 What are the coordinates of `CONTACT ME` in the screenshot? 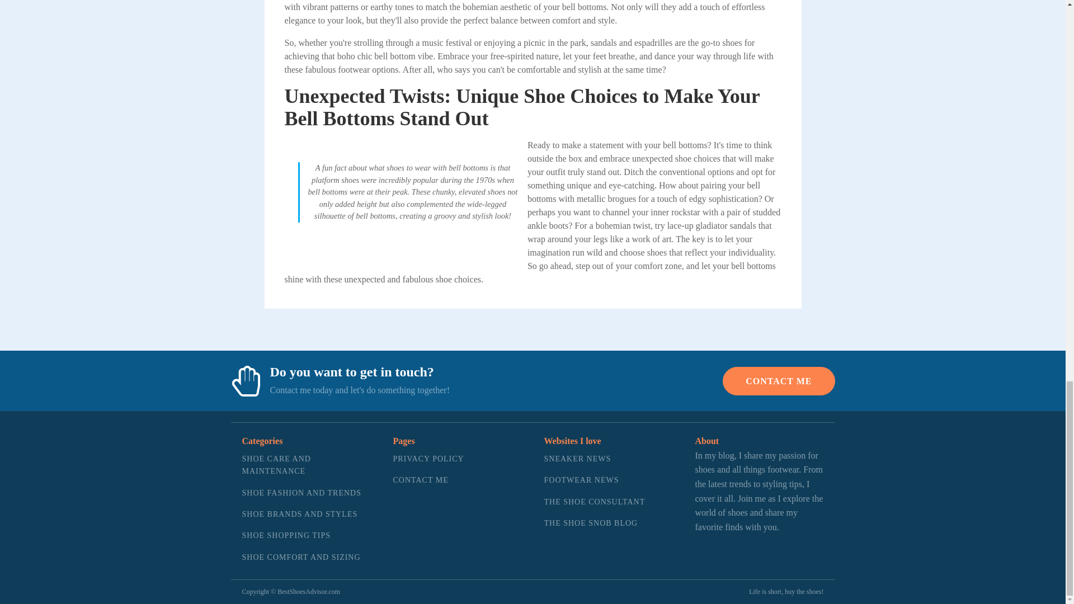 It's located at (428, 480).